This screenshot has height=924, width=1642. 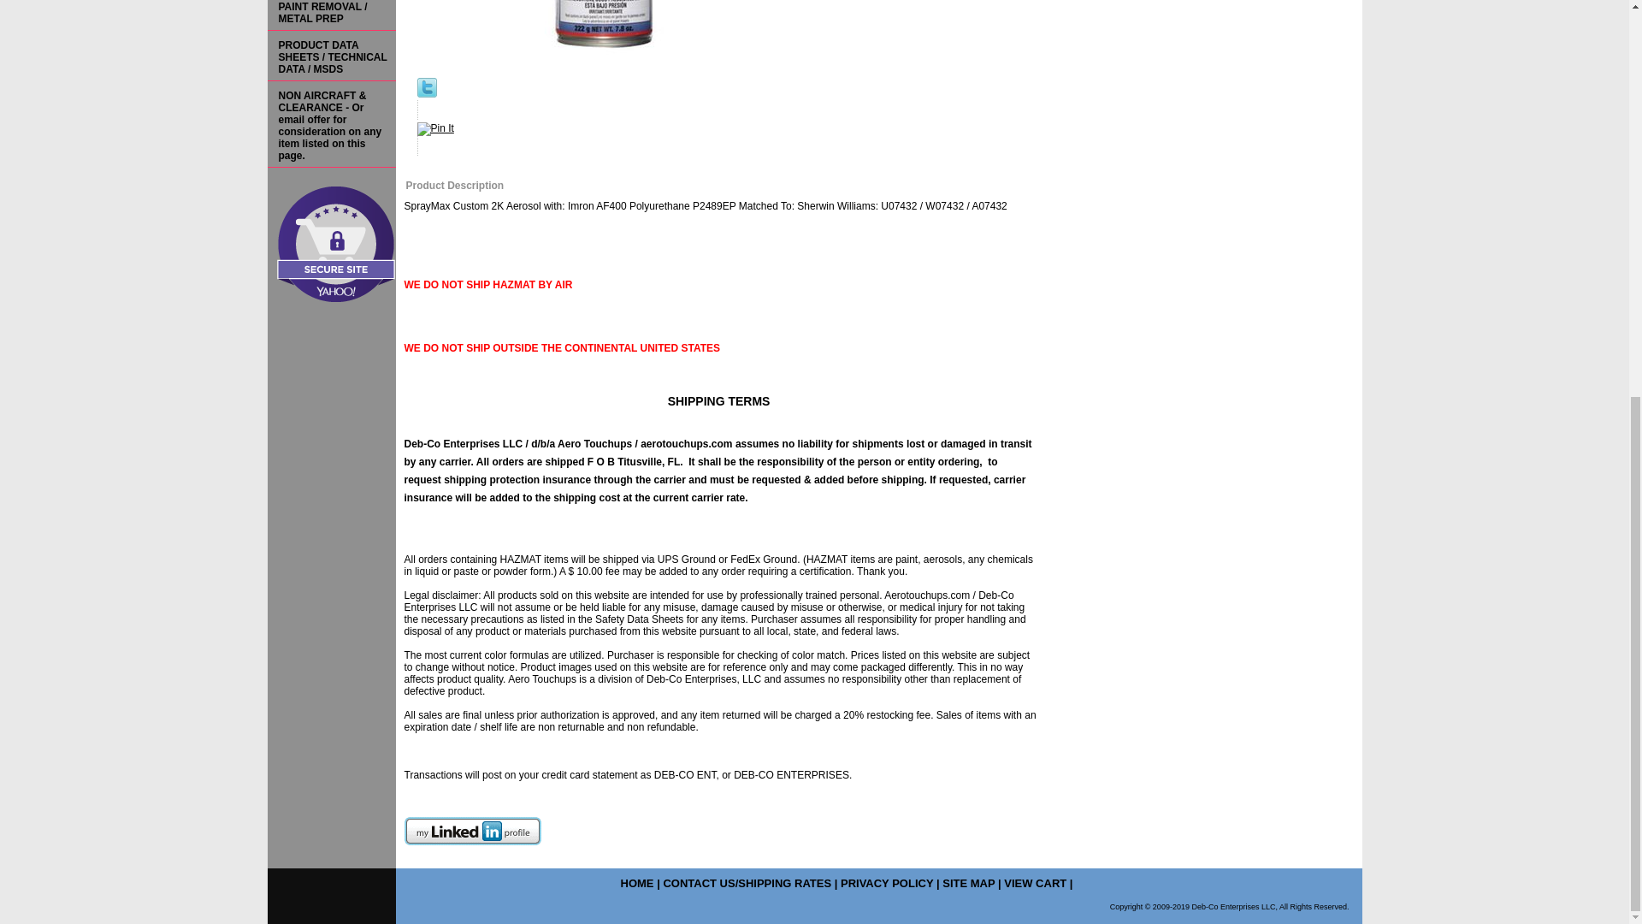 What do you see at coordinates (1035, 883) in the screenshot?
I see `VIEW CART` at bounding box center [1035, 883].